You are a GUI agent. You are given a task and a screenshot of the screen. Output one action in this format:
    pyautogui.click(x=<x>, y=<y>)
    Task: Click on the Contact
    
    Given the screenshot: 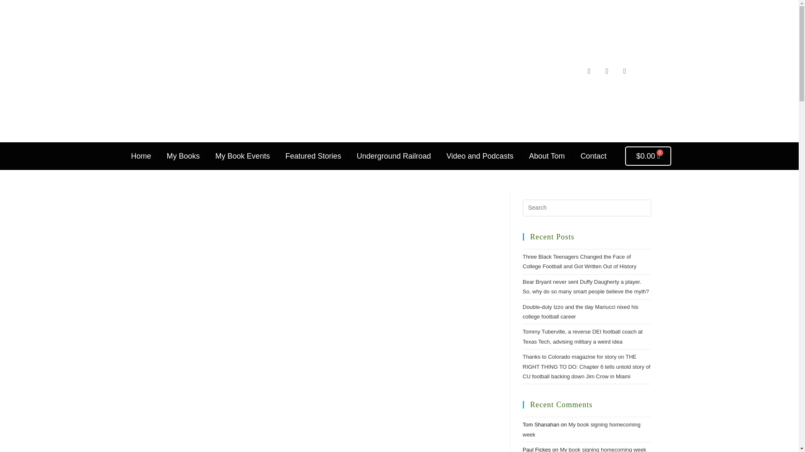 What is the action you would take?
    pyautogui.click(x=593, y=156)
    